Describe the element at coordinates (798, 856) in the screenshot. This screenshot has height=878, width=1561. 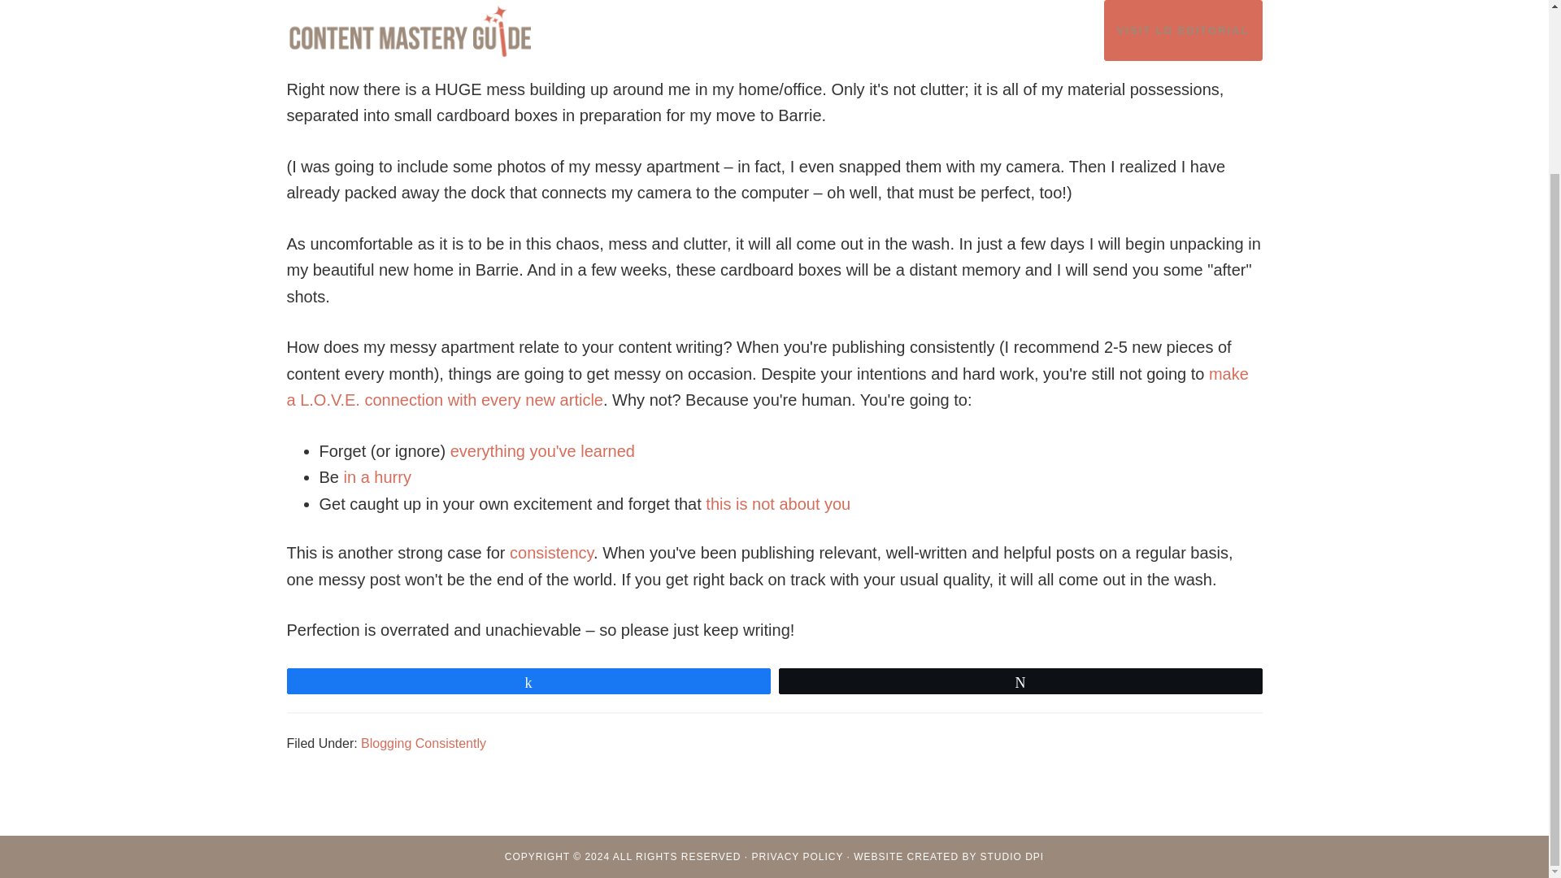
I see `Privacy Policy` at that location.